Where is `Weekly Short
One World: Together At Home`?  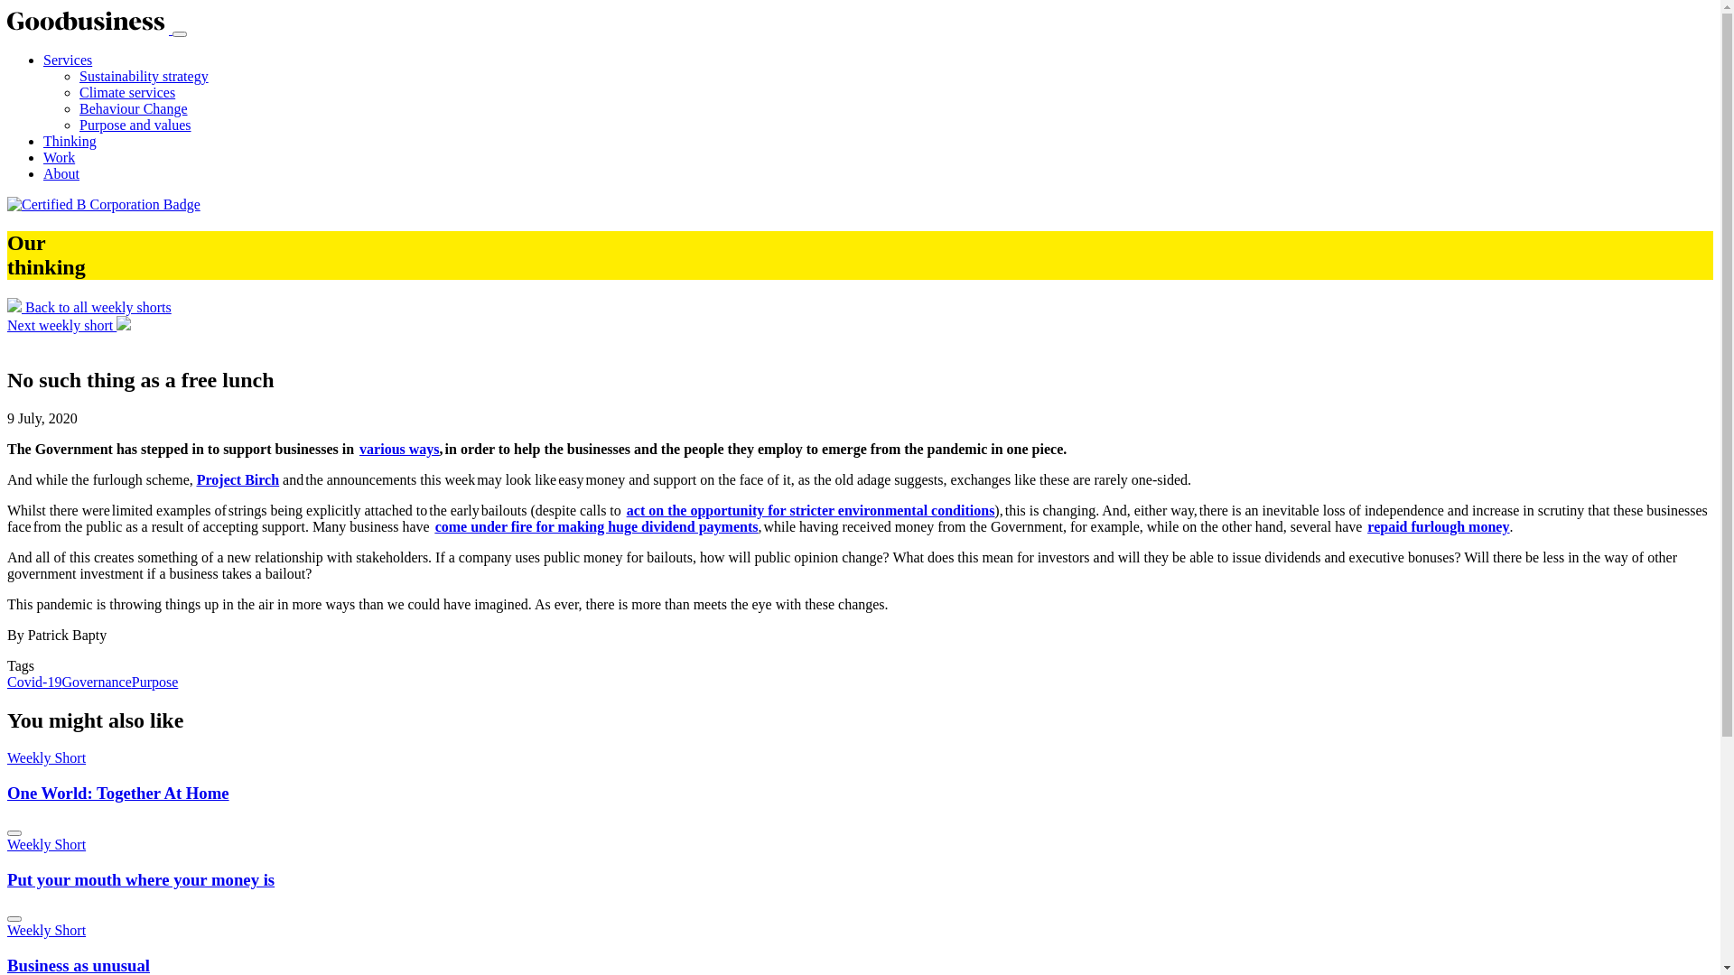
Weekly Short
One World: Together At Home is located at coordinates (860, 793).